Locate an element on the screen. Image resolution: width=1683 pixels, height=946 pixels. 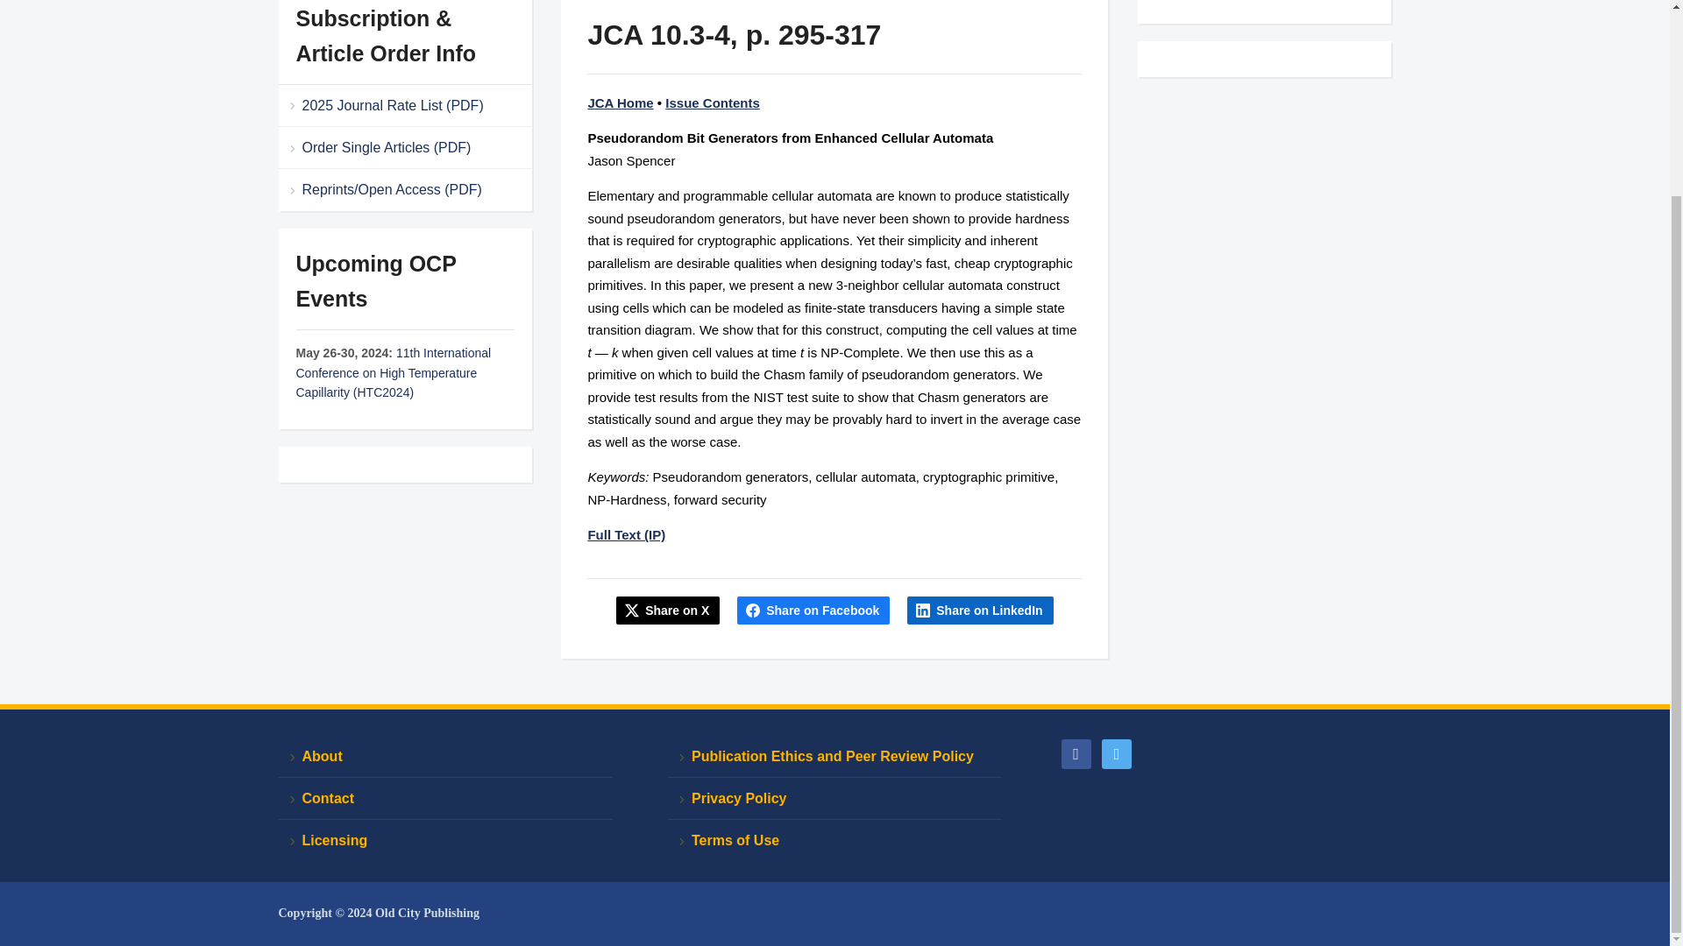
Share on LinkedIn is located at coordinates (980, 610).